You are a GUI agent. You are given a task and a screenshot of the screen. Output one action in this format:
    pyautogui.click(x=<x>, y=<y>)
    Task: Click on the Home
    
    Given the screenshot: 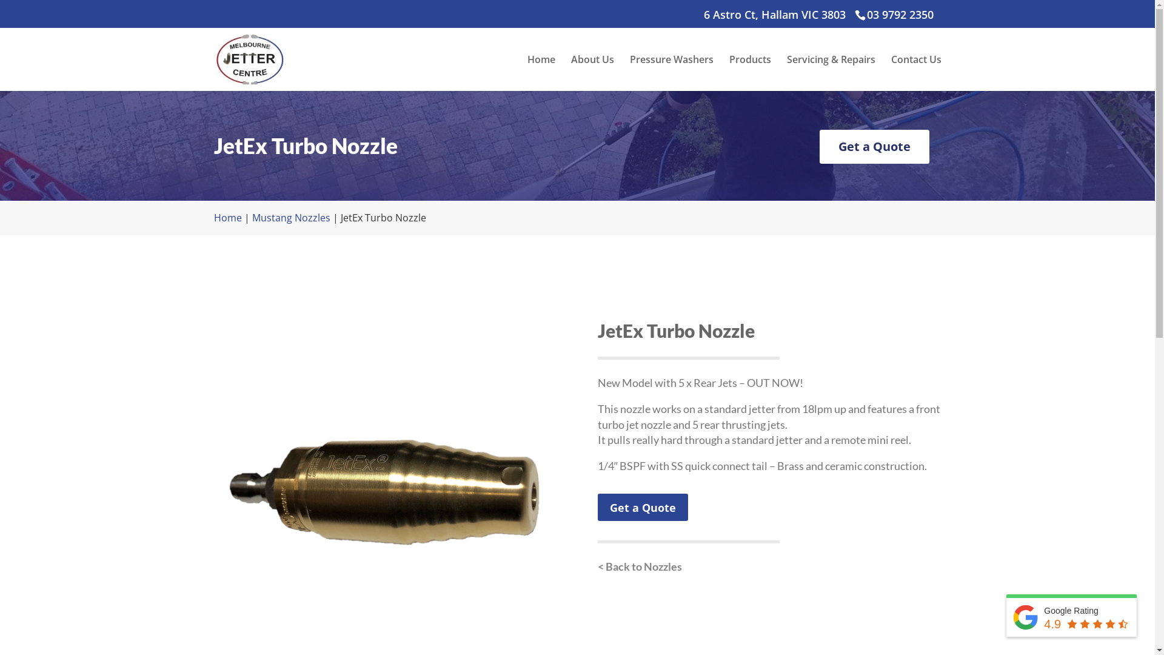 What is the action you would take?
    pyautogui.click(x=227, y=218)
    